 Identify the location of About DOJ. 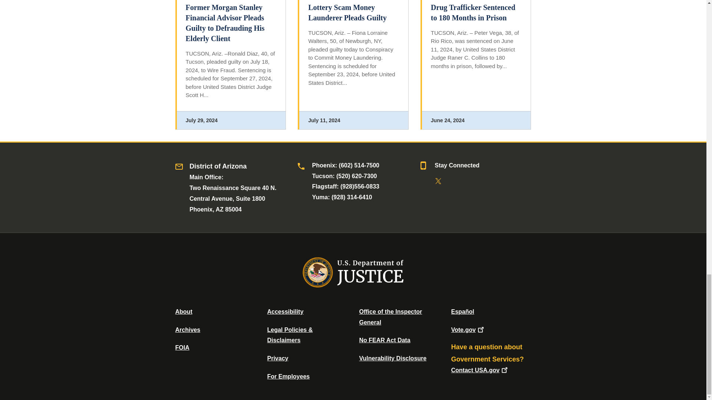
(184, 311).